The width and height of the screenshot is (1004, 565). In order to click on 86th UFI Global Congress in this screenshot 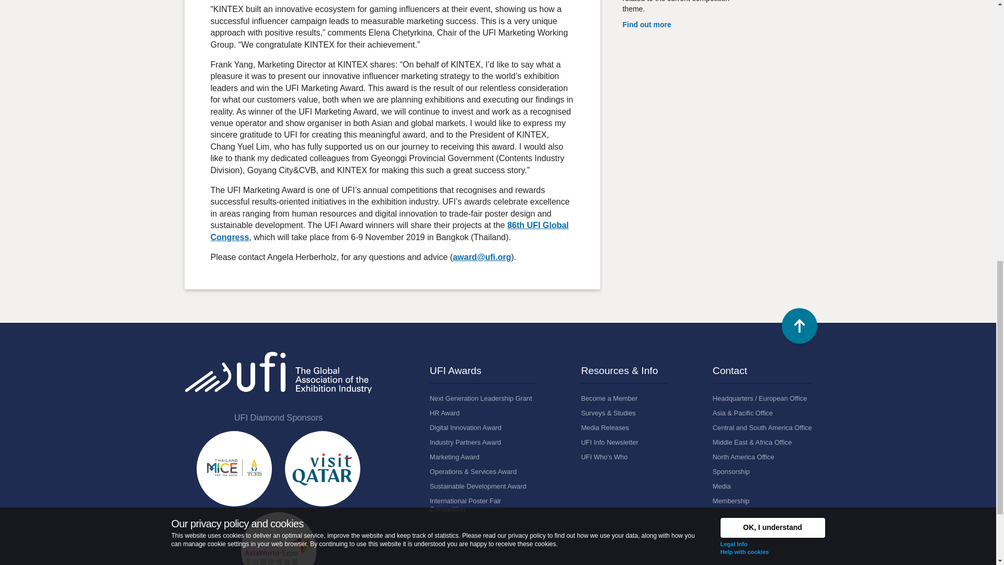, I will do `click(389, 231)`.